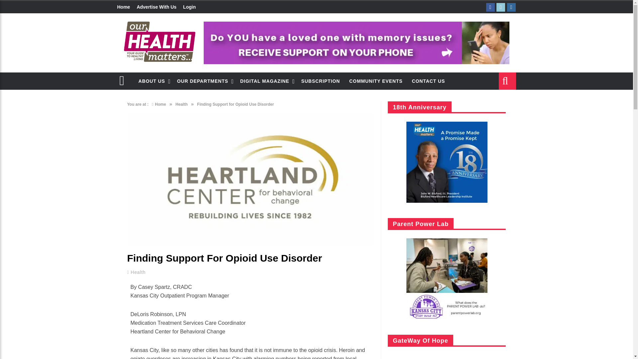  I want to click on Login, so click(189, 7).